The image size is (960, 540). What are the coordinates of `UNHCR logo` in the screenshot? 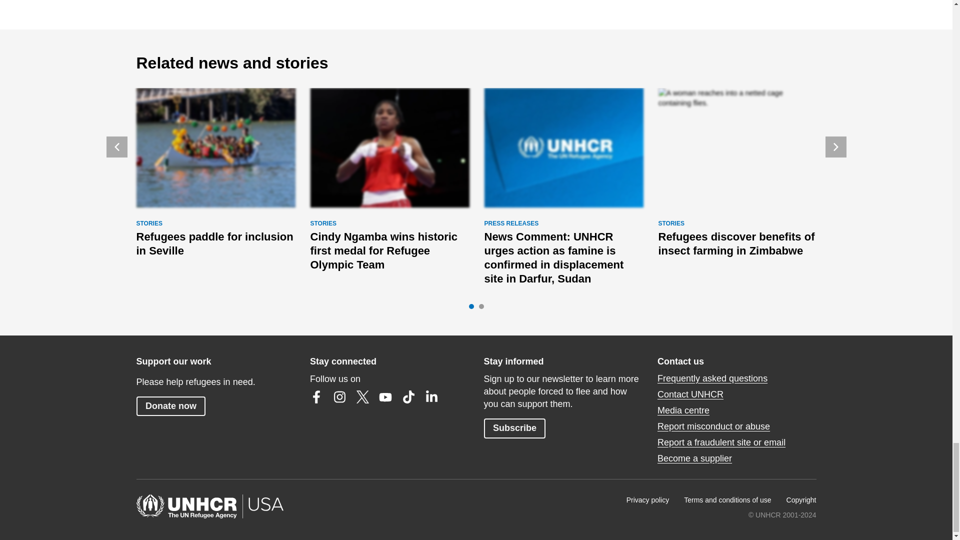 It's located at (563, 147).